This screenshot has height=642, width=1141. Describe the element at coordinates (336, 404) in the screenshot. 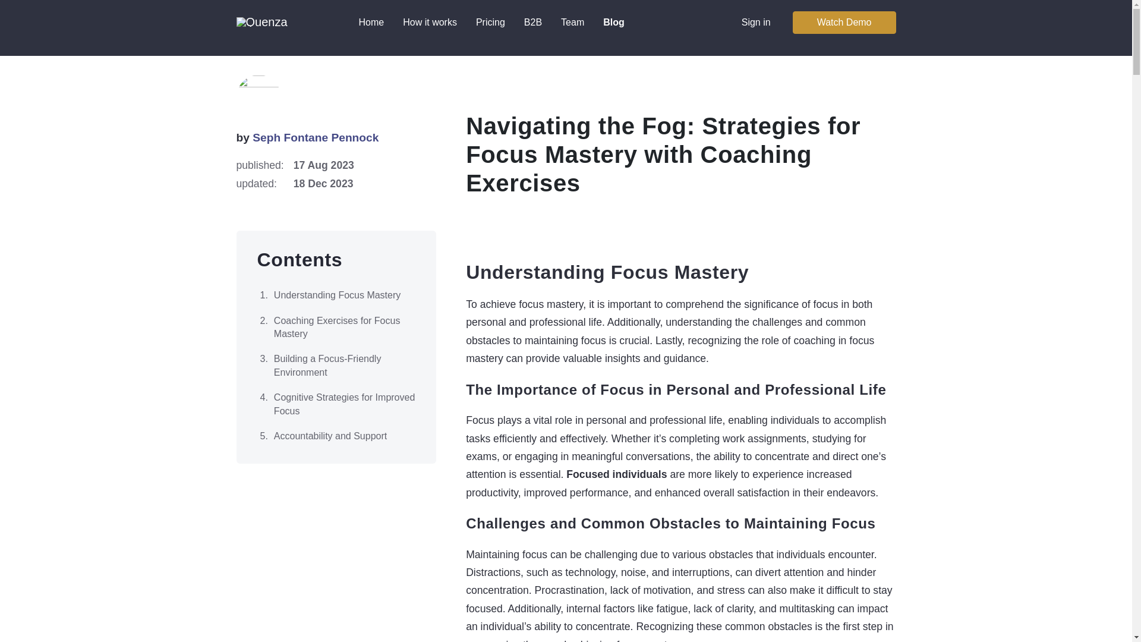

I see `Cognitive Strategies for Improved Focus` at that location.